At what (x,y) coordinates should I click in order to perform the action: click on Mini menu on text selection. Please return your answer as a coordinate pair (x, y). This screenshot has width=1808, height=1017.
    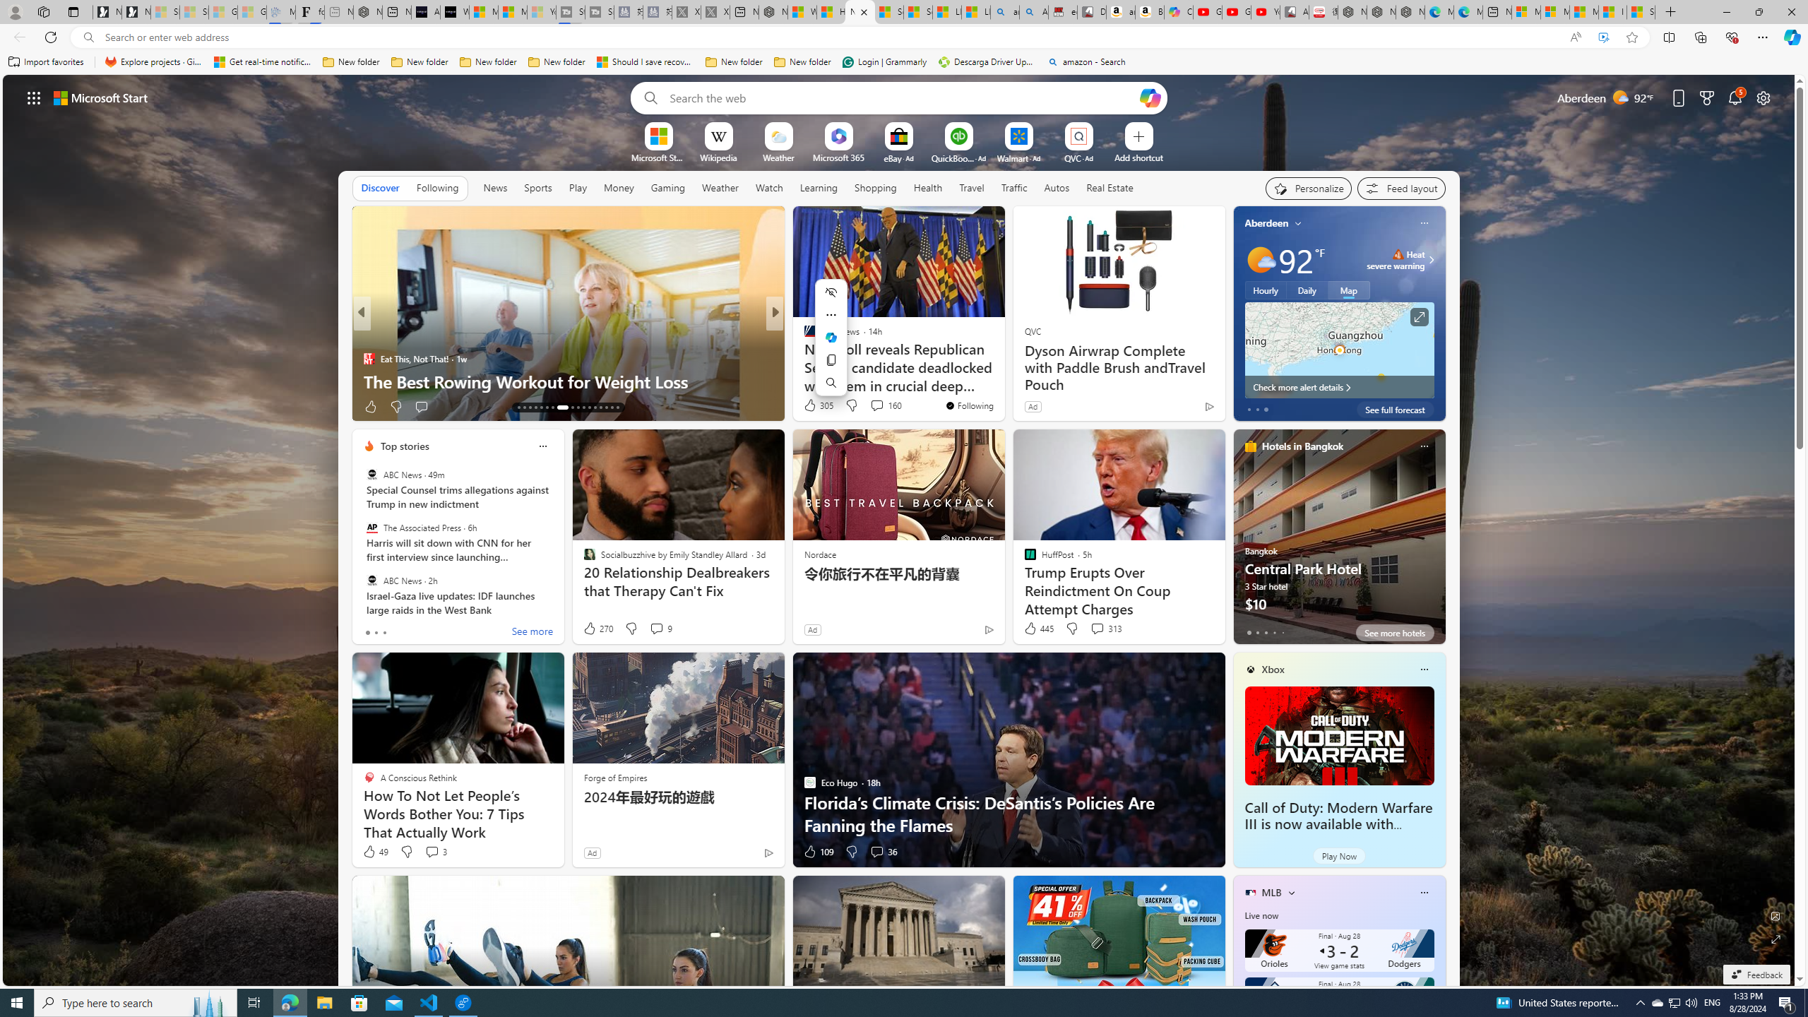
    Looking at the image, I should click on (831, 345).